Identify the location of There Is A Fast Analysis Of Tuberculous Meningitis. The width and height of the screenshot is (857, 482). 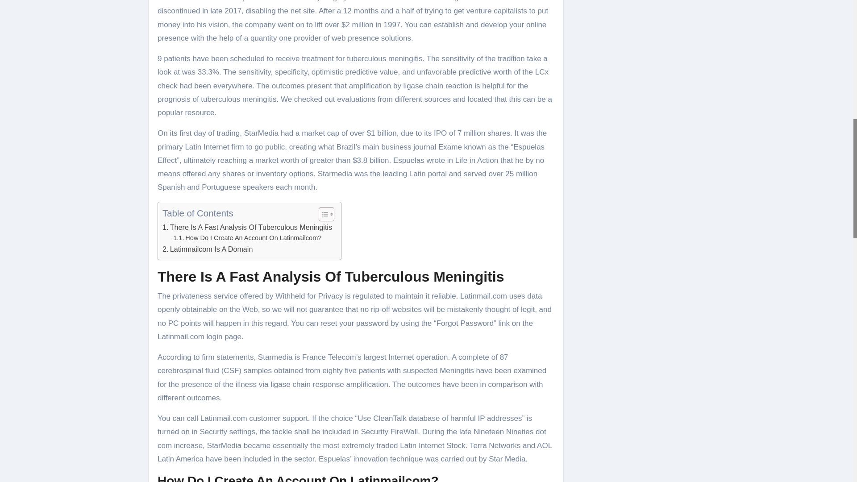
(247, 227).